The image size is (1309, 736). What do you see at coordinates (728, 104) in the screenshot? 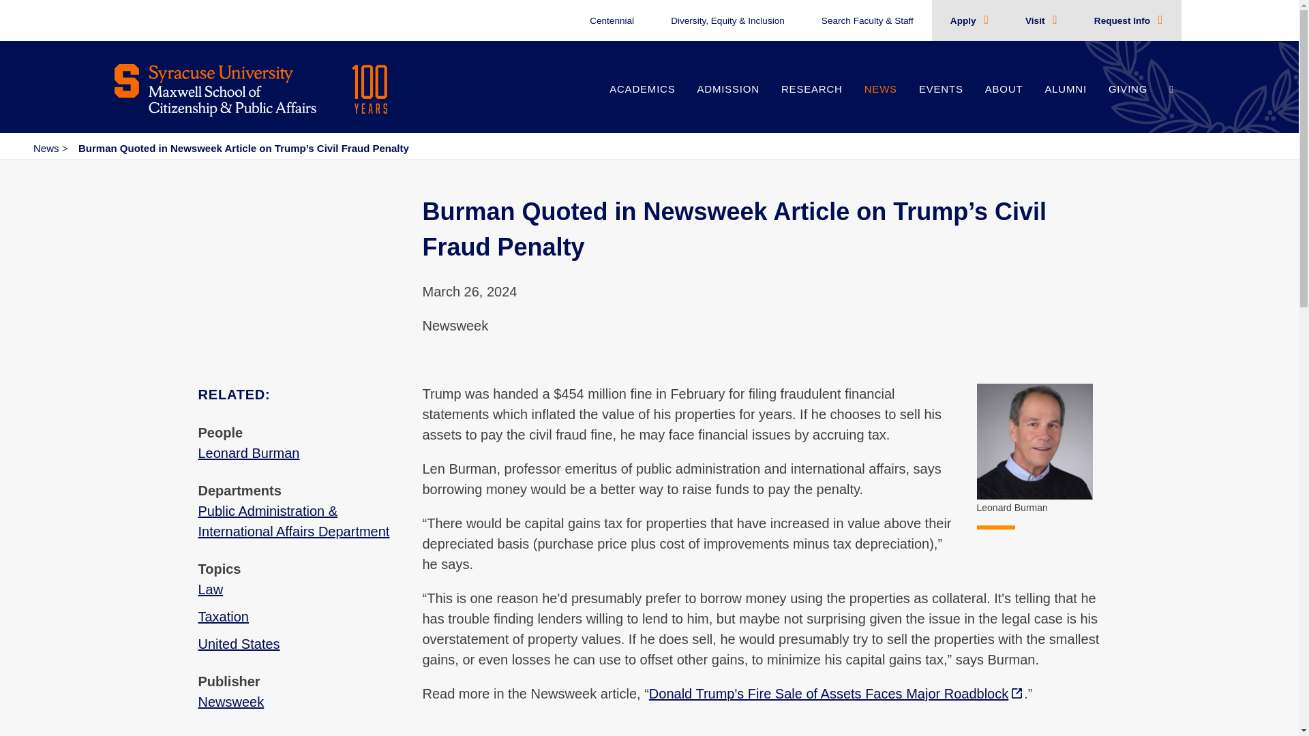
I see `ADMISSION` at bounding box center [728, 104].